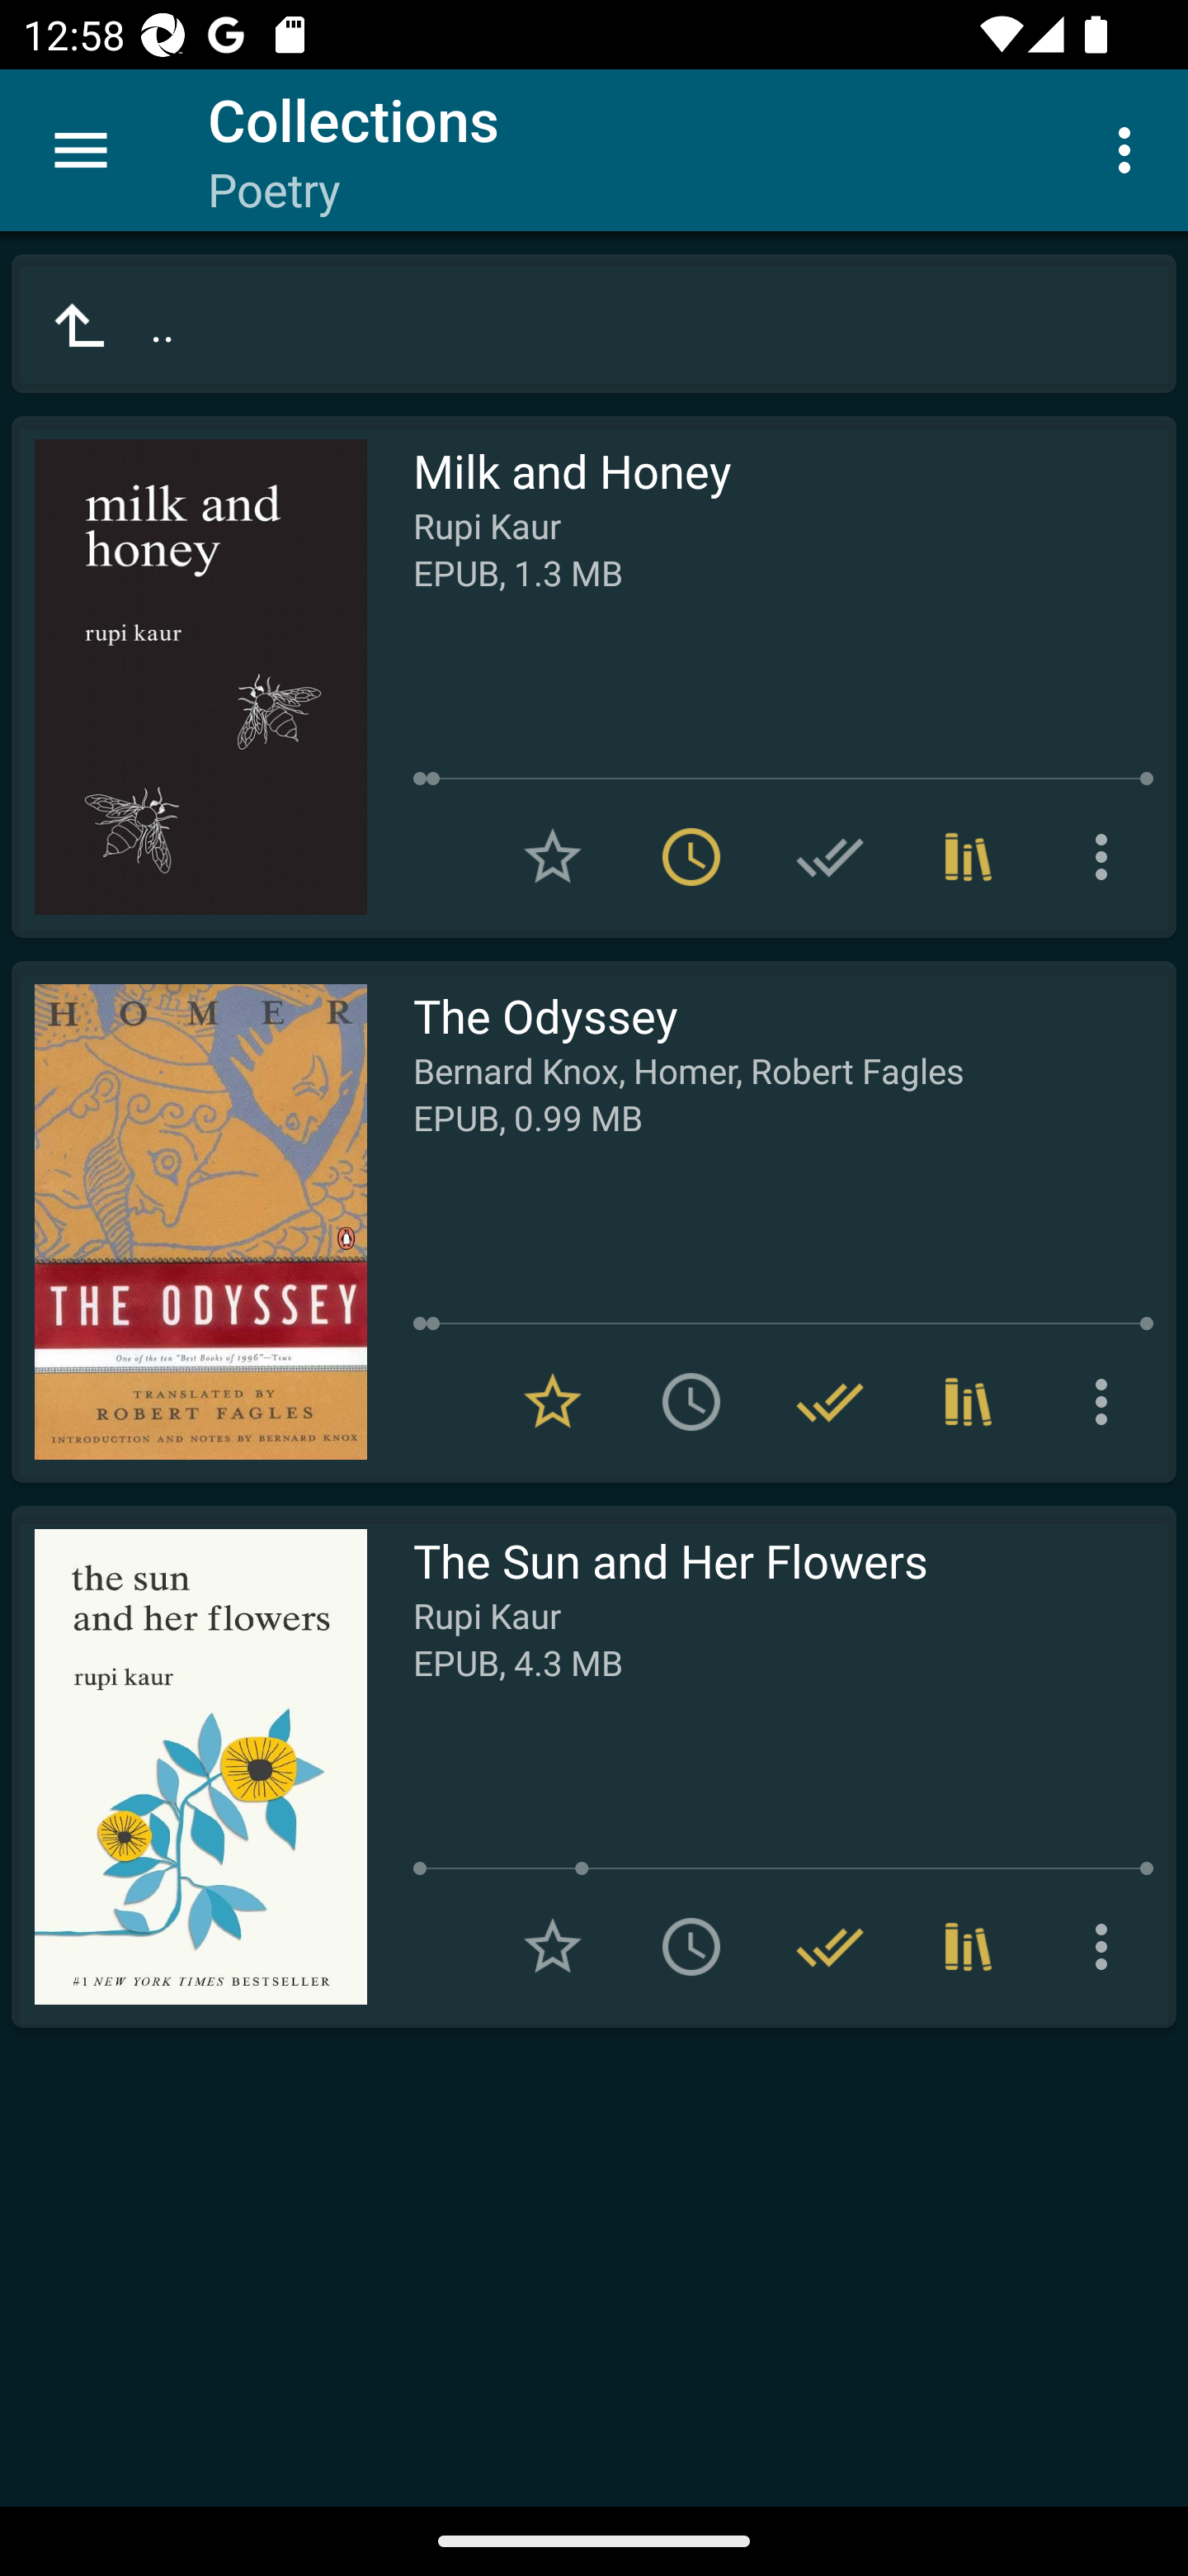 This screenshot has width=1188, height=2576. What do you see at coordinates (189, 1767) in the screenshot?
I see `Read The Sun and Her Flowers` at bounding box center [189, 1767].